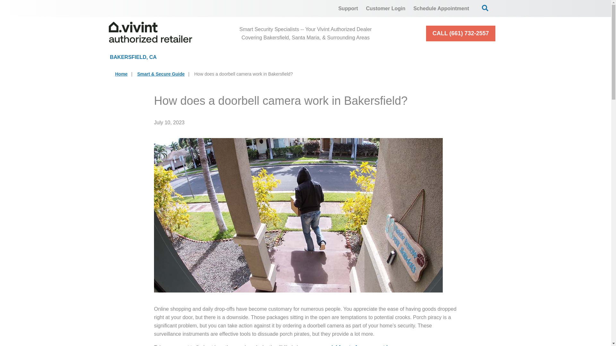 The height and width of the screenshot is (346, 616). What do you see at coordinates (485, 8) in the screenshot?
I see `Open Search` at bounding box center [485, 8].